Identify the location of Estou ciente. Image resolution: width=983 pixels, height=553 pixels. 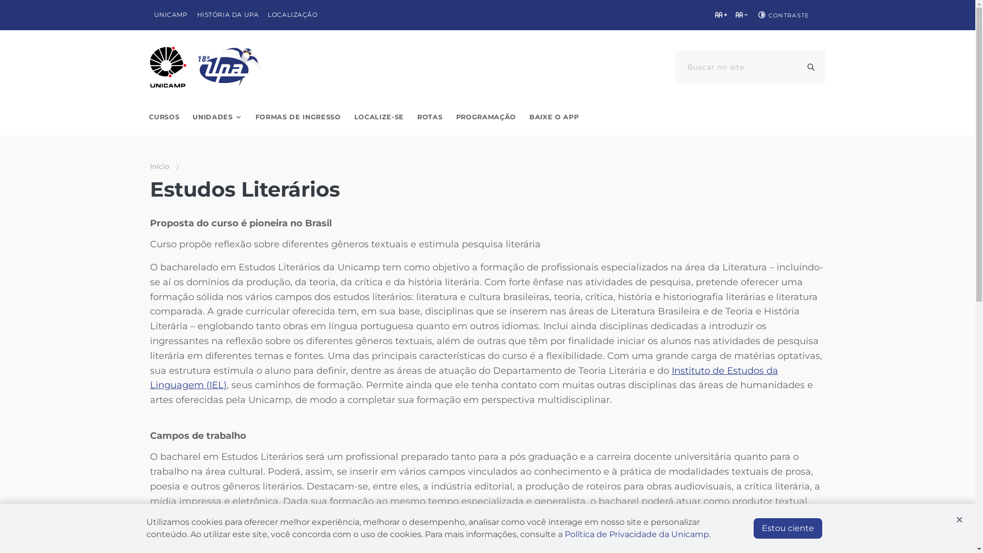
(788, 528).